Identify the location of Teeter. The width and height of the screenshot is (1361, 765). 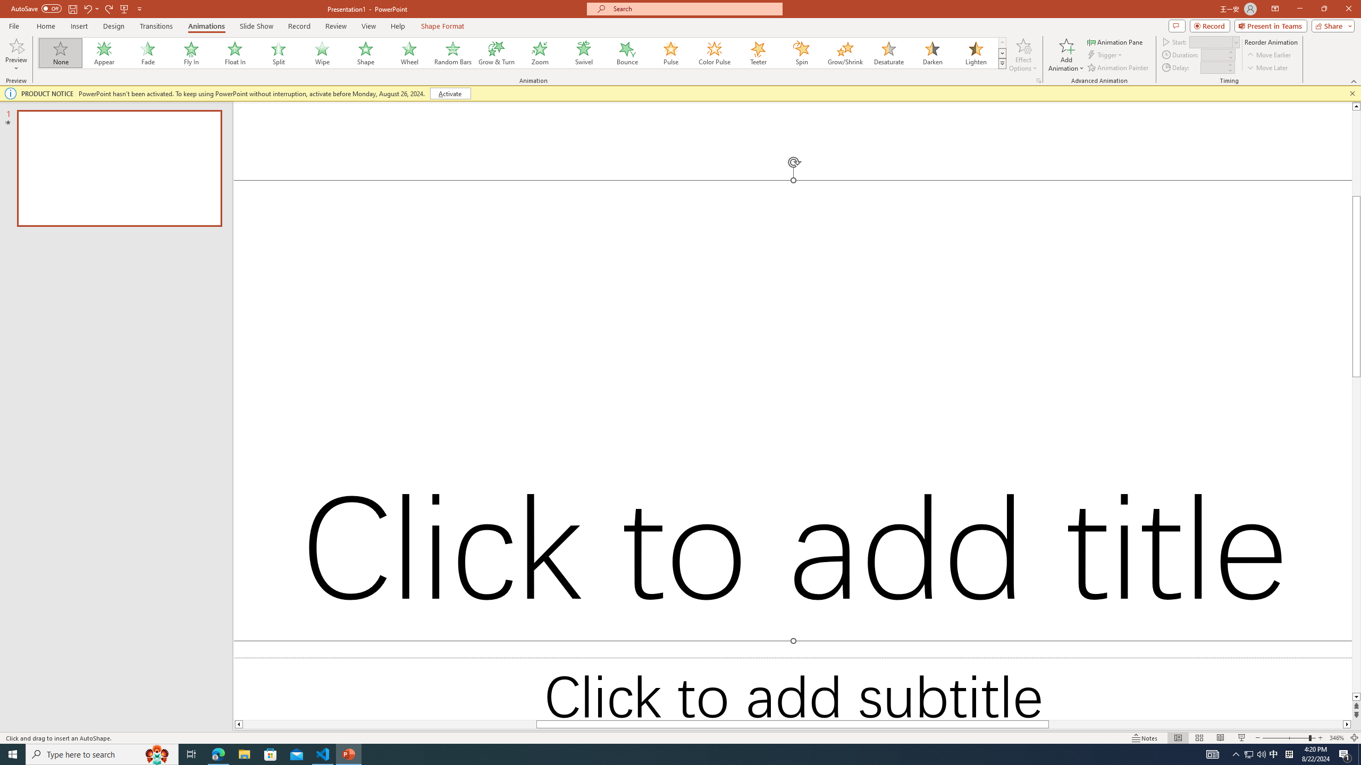
(758, 53).